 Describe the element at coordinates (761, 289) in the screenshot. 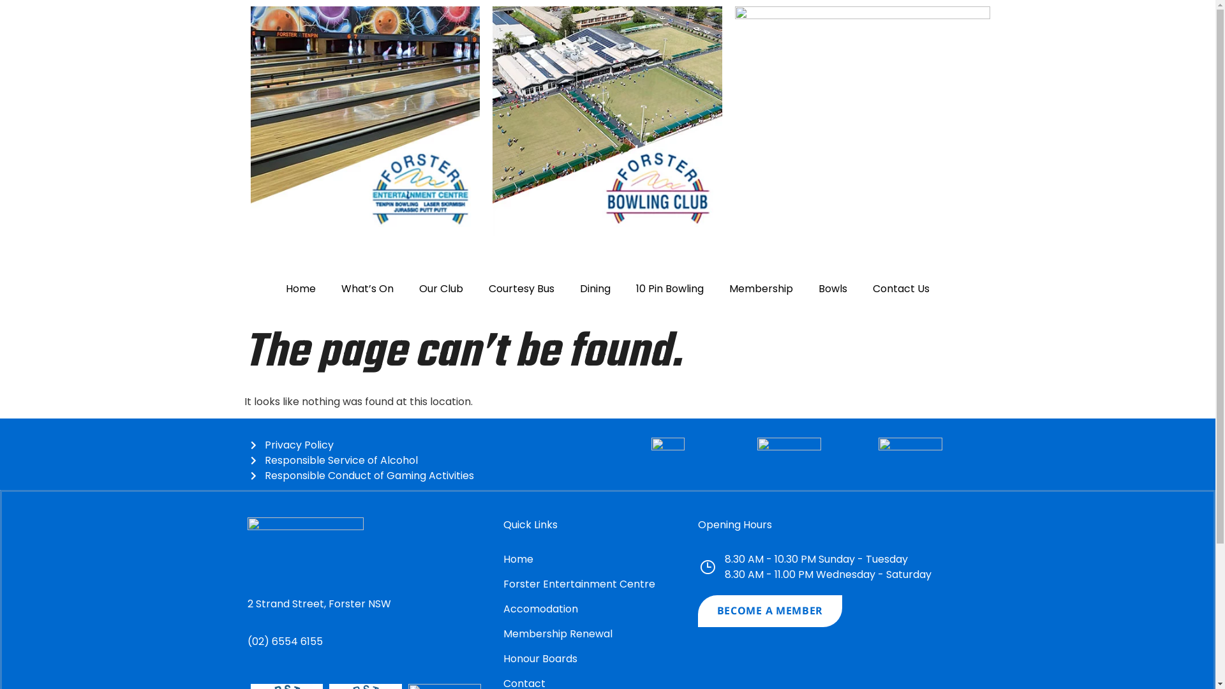

I see `Membership` at that location.